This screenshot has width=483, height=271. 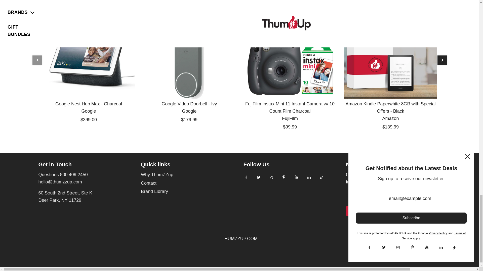 What do you see at coordinates (89, 53) in the screenshot?
I see `Google Nest Hub Max - Charcoal` at bounding box center [89, 53].